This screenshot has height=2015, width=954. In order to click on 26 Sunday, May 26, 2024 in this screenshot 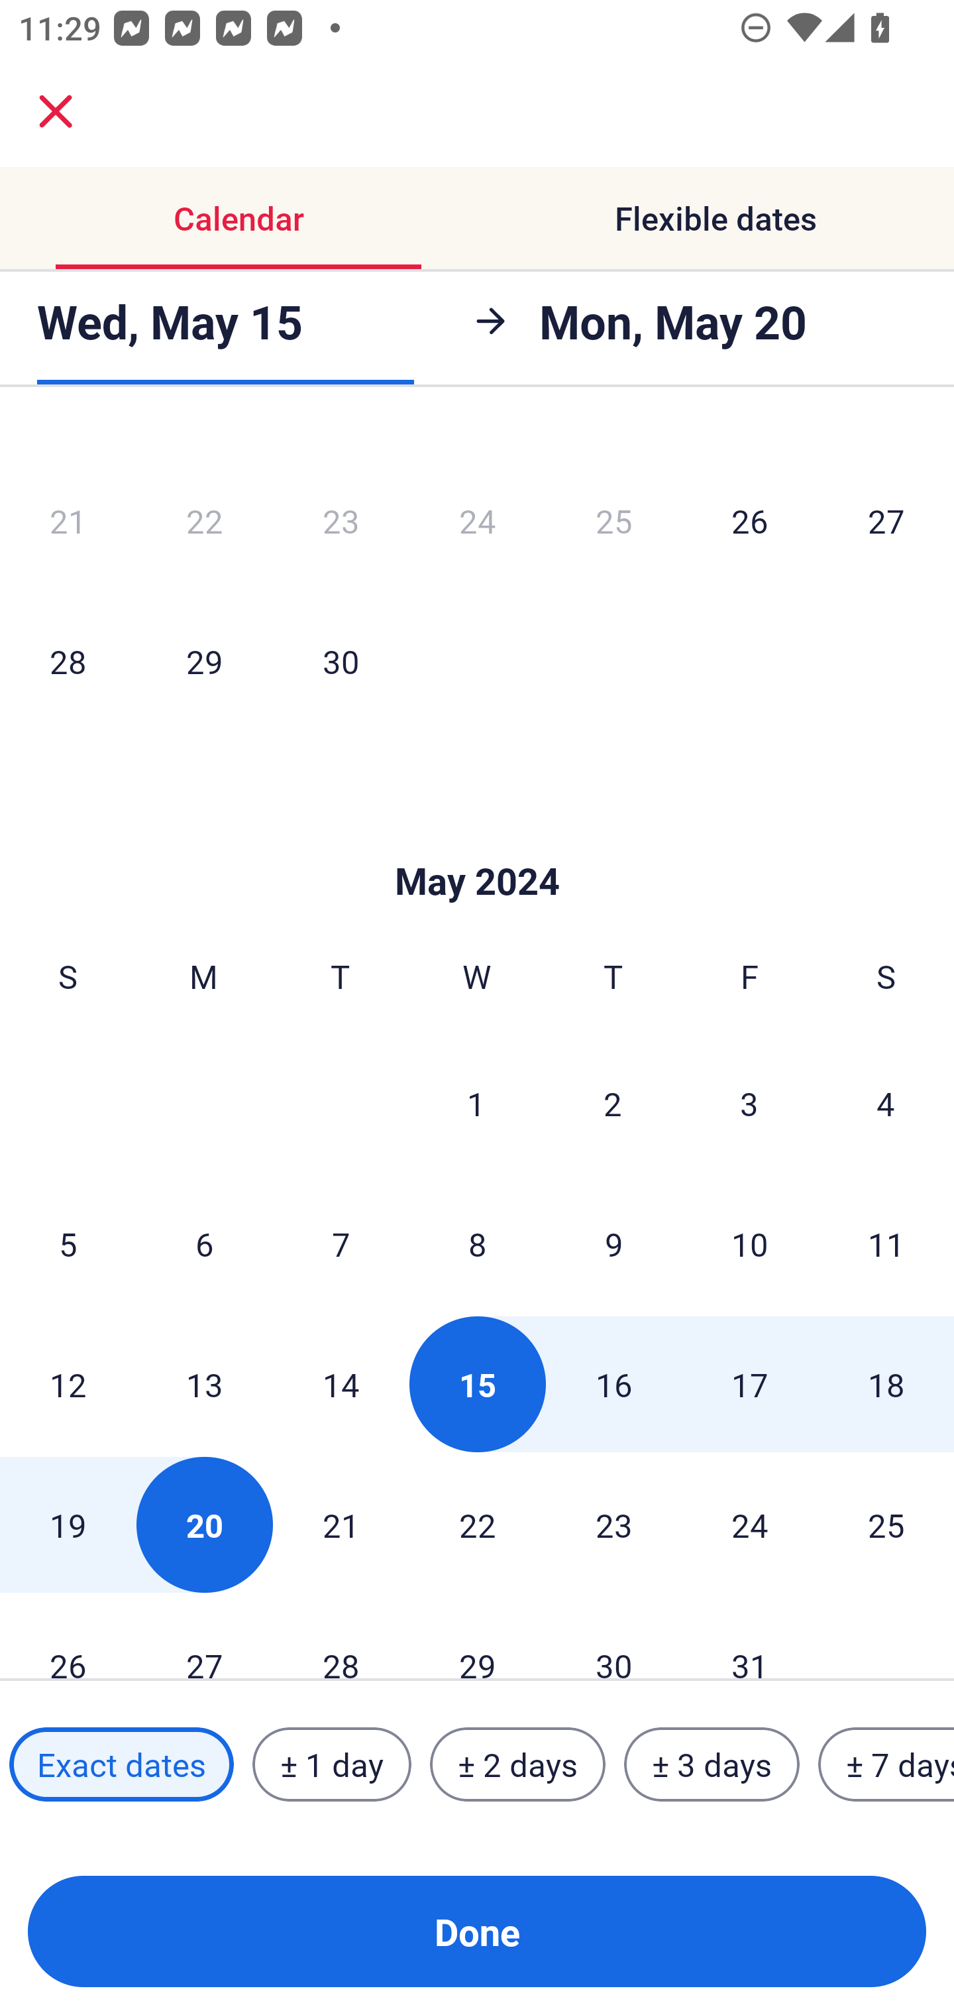, I will do `click(68, 1638)`.